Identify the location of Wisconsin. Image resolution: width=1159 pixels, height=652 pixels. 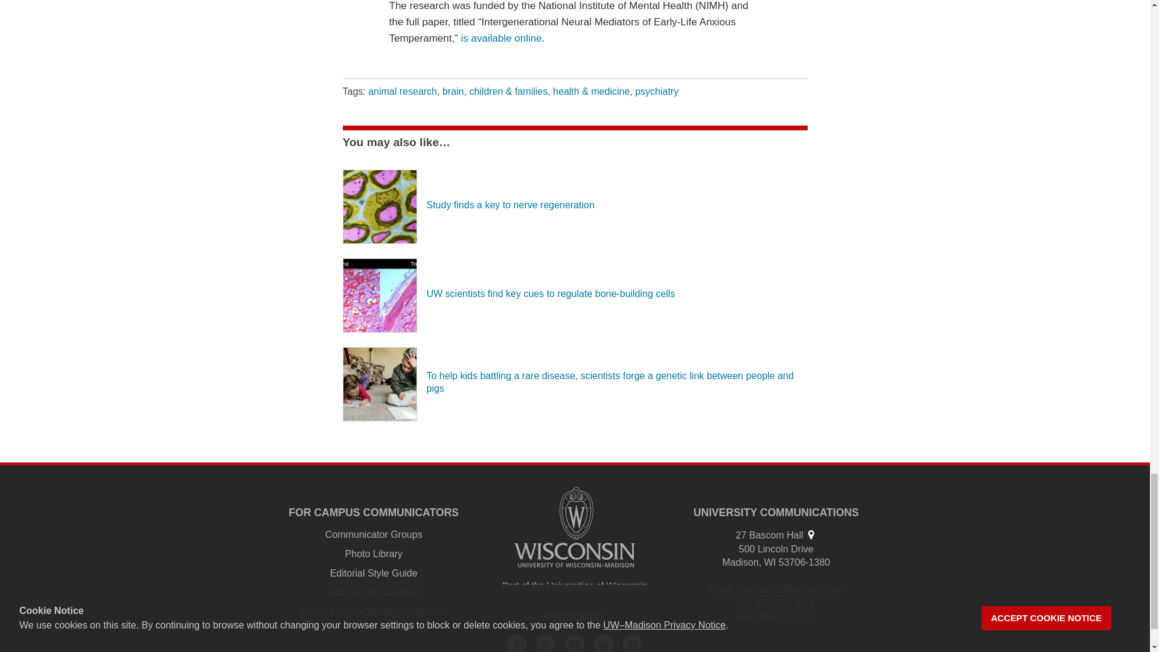
(770, 562).